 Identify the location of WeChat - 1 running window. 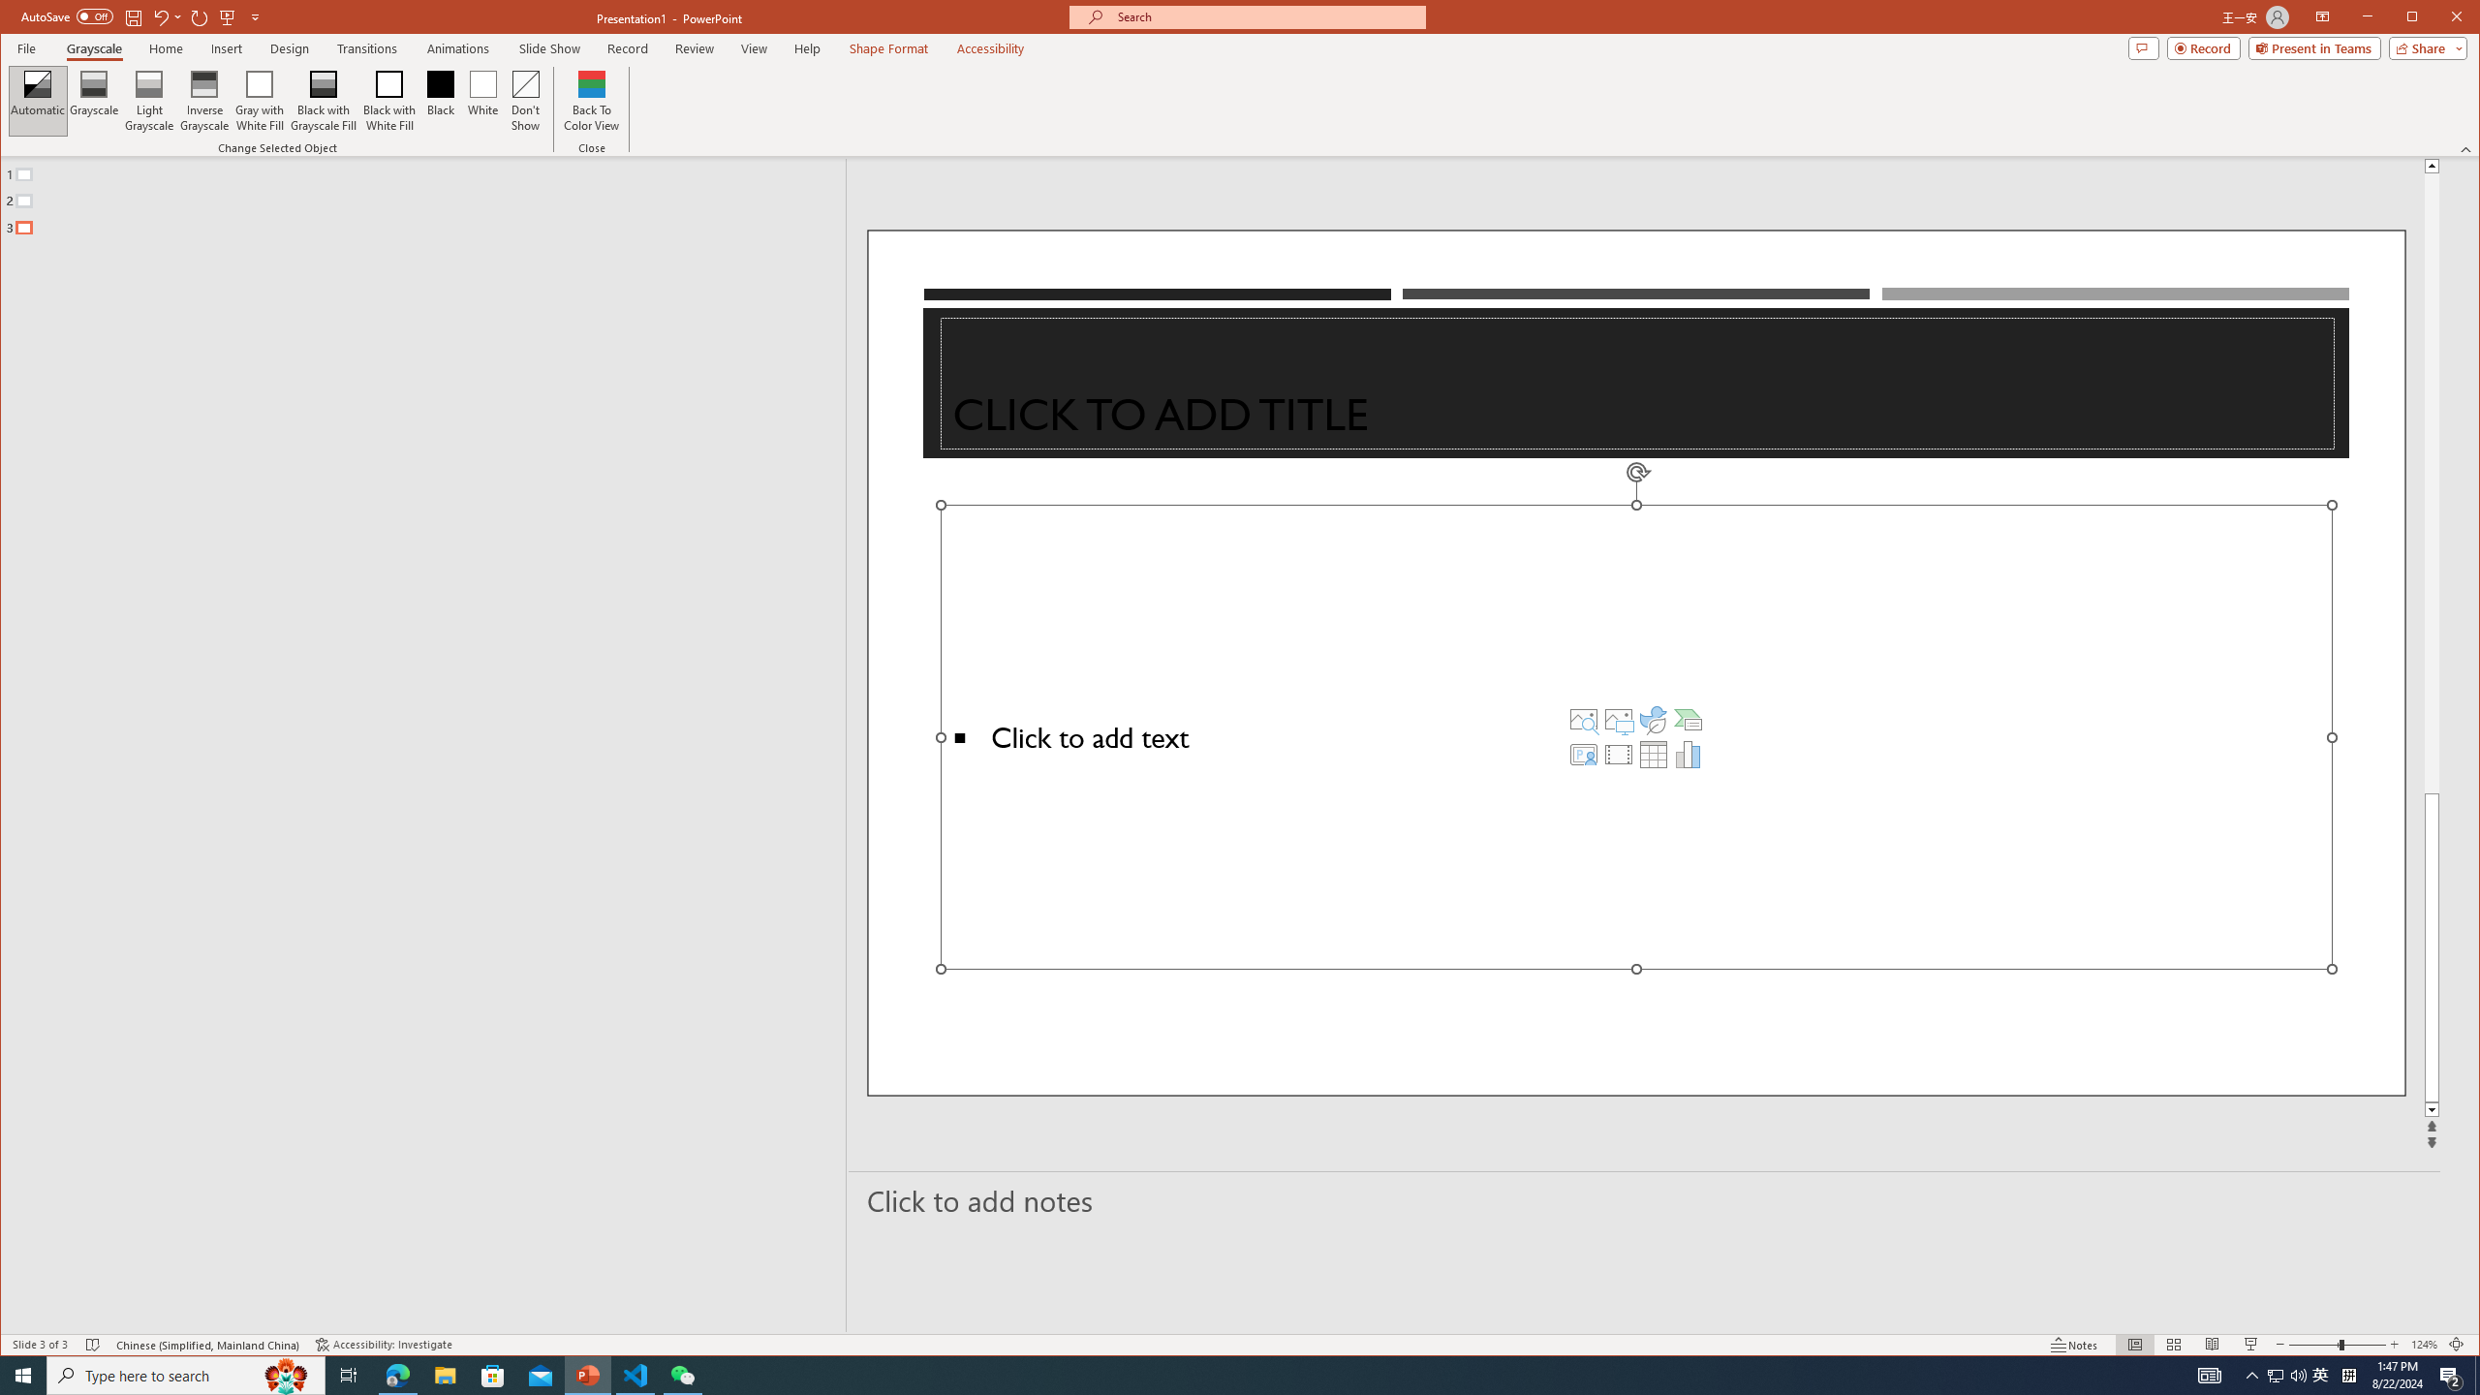
(682, 1376).